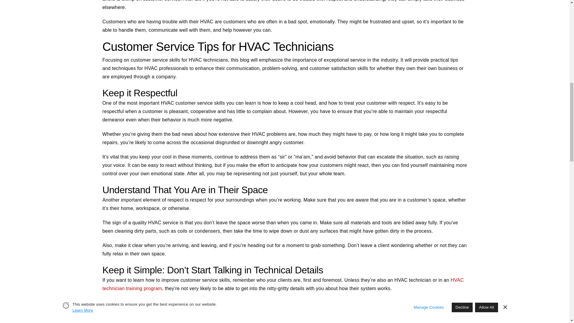 This screenshot has height=323, width=574. Describe the element at coordinates (283, 284) in the screenshot. I see `HVAC technician training program` at that location.